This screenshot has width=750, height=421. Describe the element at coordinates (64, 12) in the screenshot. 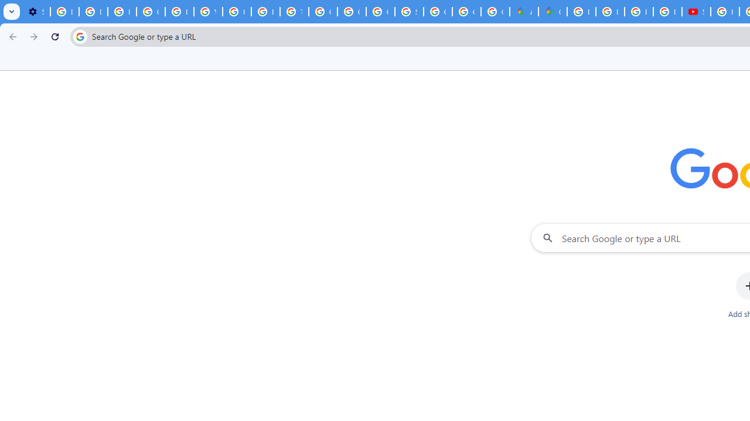

I see `Delete photos & videos - Computer - Google Photos Help` at that location.